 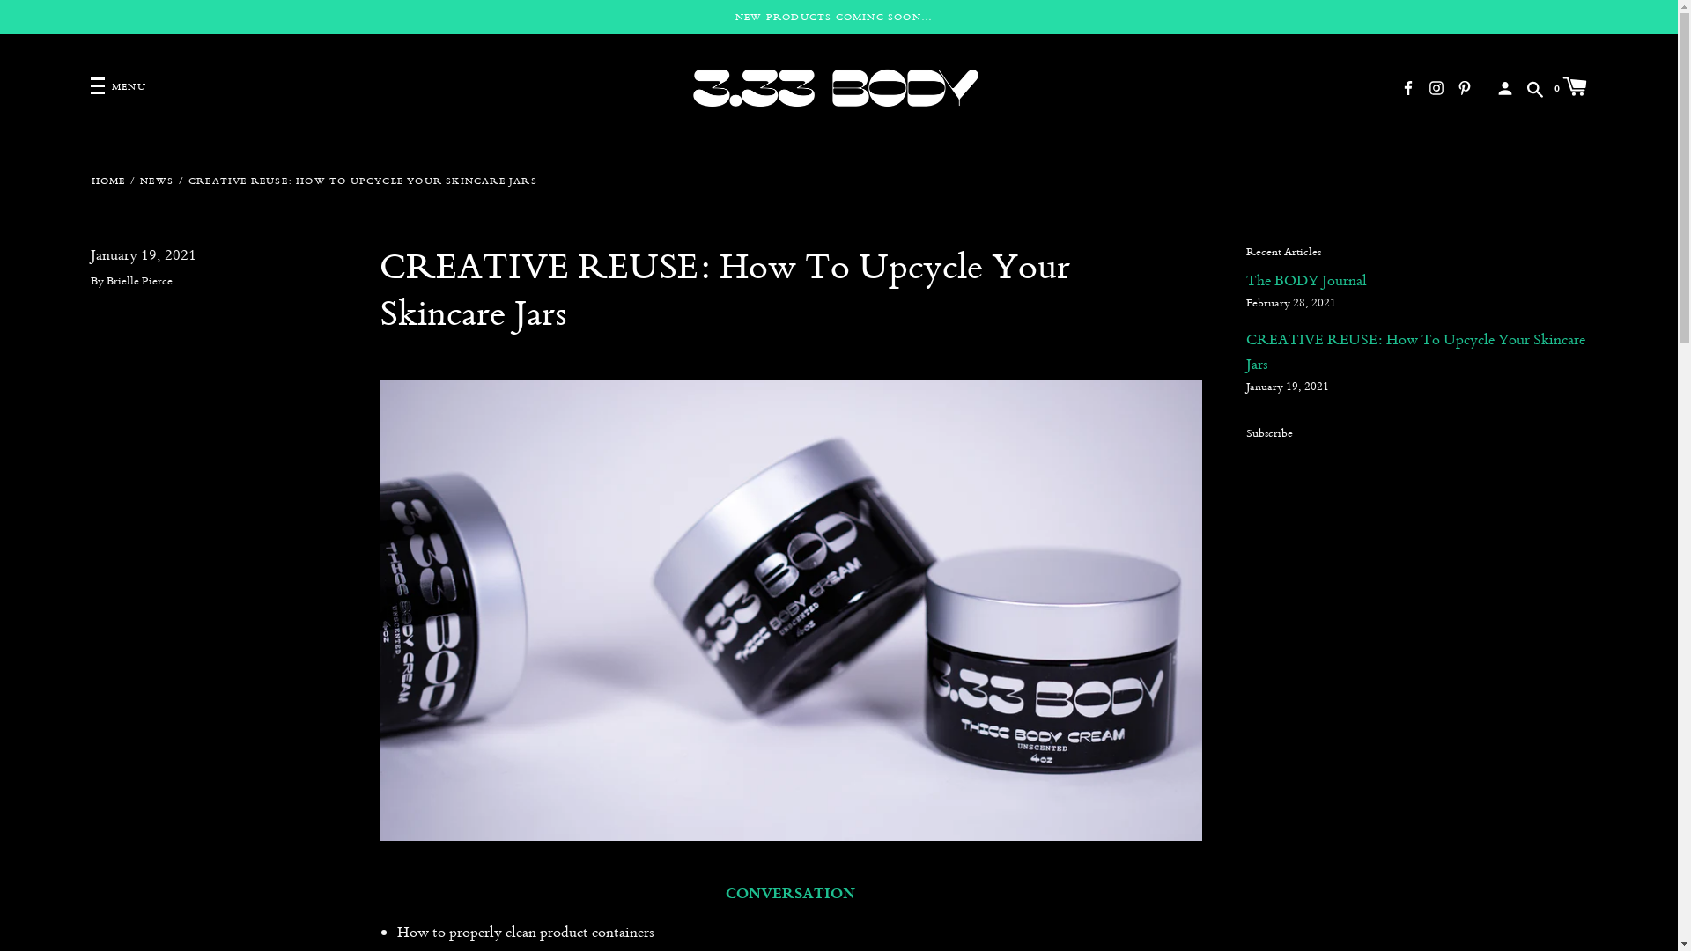 What do you see at coordinates (157, 181) in the screenshot?
I see `NEWS` at bounding box center [157, 181].